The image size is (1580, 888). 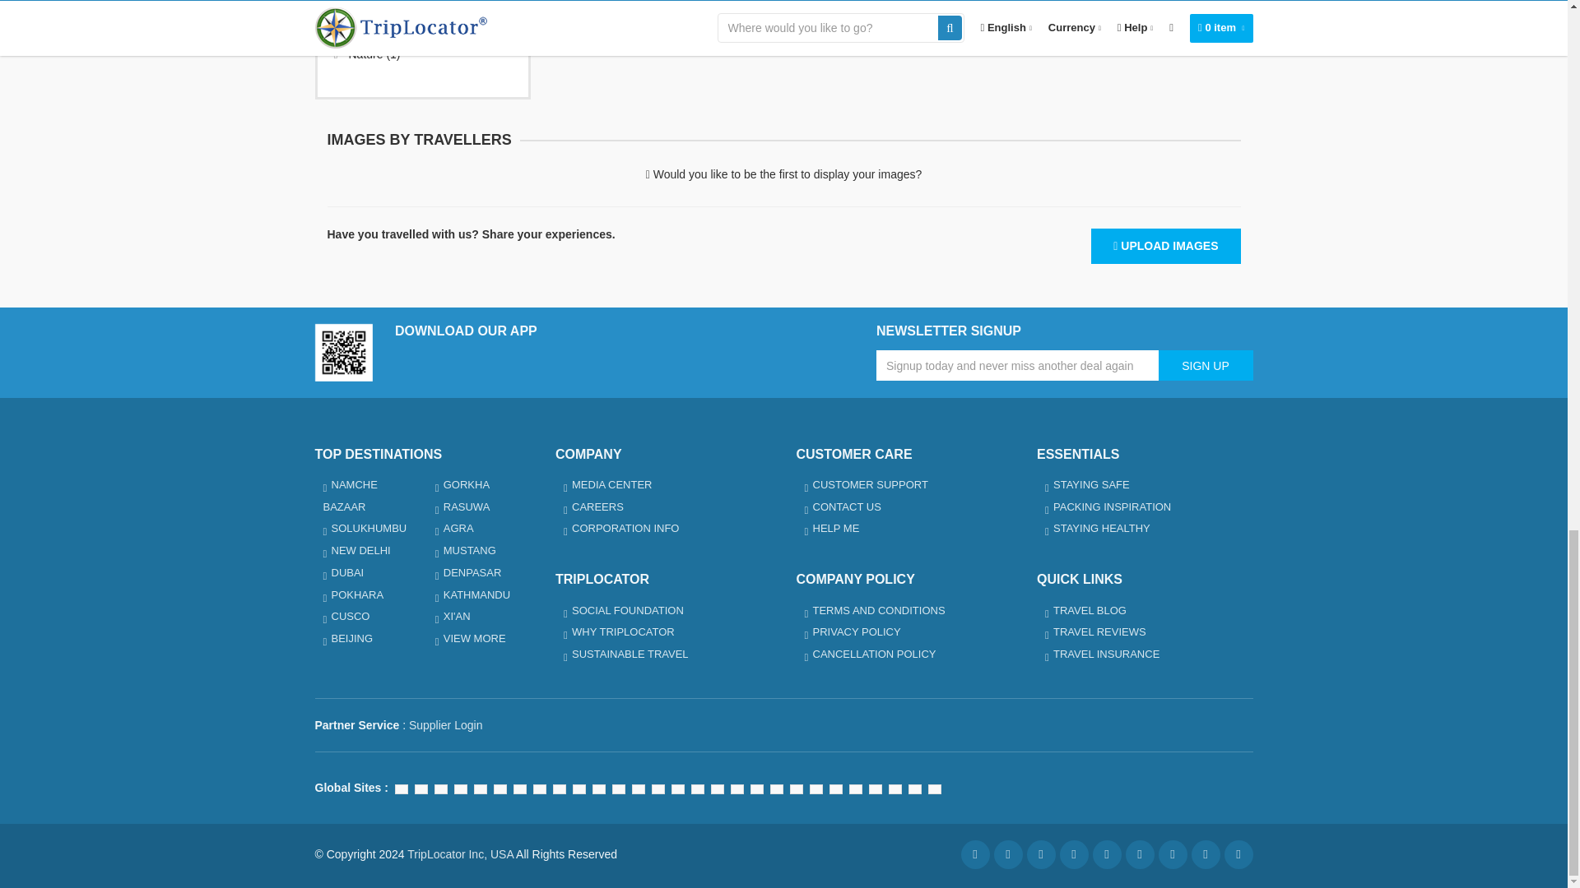 What do you see at coordinates (441, 789) in the screenshot?
I see `br` at bounding box center [441, 789].